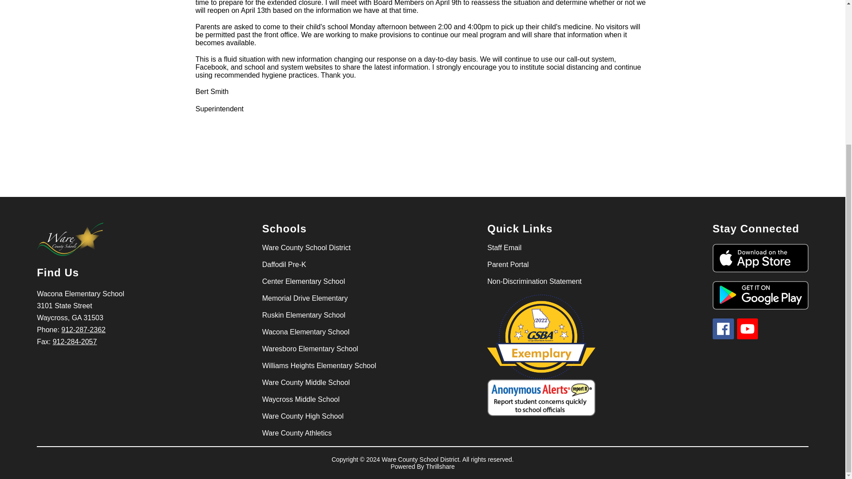 The height and width of the screenshot is (479, 852). I want to click on 912-287-2362, so click(83, 330).